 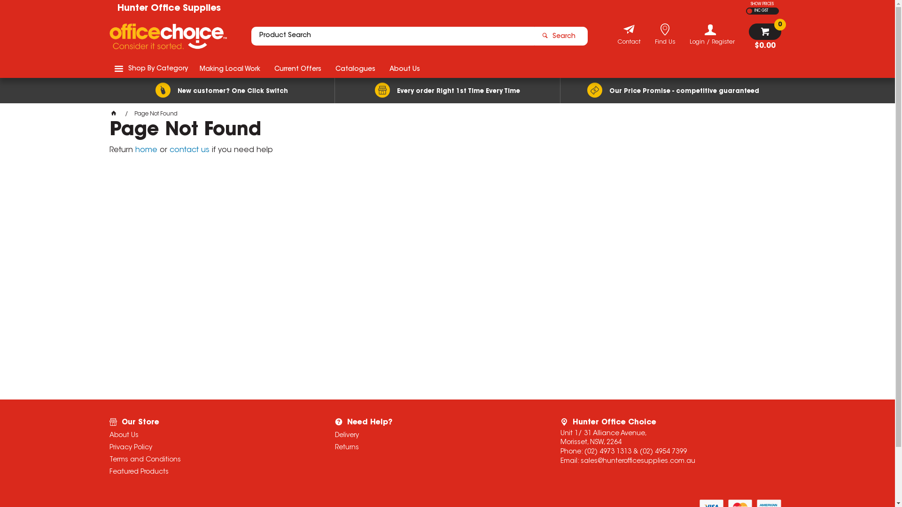 What do you see at coordinates (210, 460) in the screenshot?
I see `Terms and Conditions` at bounding box center [210, 460].